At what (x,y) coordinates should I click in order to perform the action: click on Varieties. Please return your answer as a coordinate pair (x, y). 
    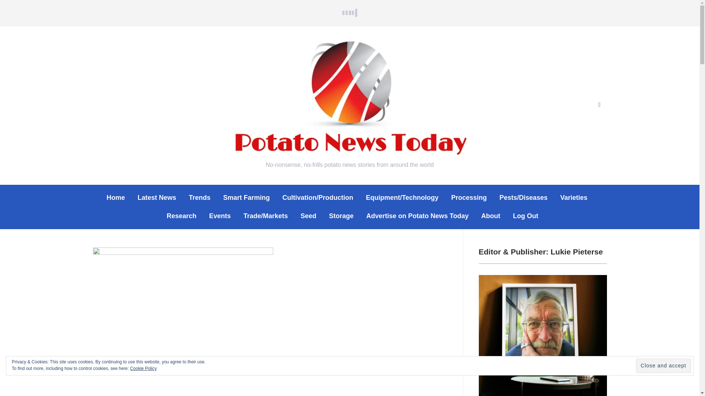
    Looking at the image, I should click on (574, 198).